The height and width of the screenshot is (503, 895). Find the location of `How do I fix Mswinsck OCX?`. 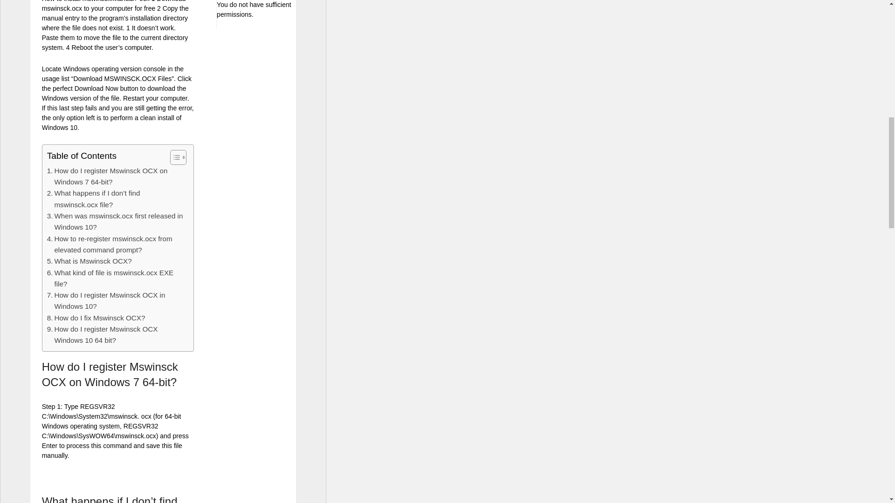

How do I fix Mswinsck OCX? is located at coordinates (96, 318).